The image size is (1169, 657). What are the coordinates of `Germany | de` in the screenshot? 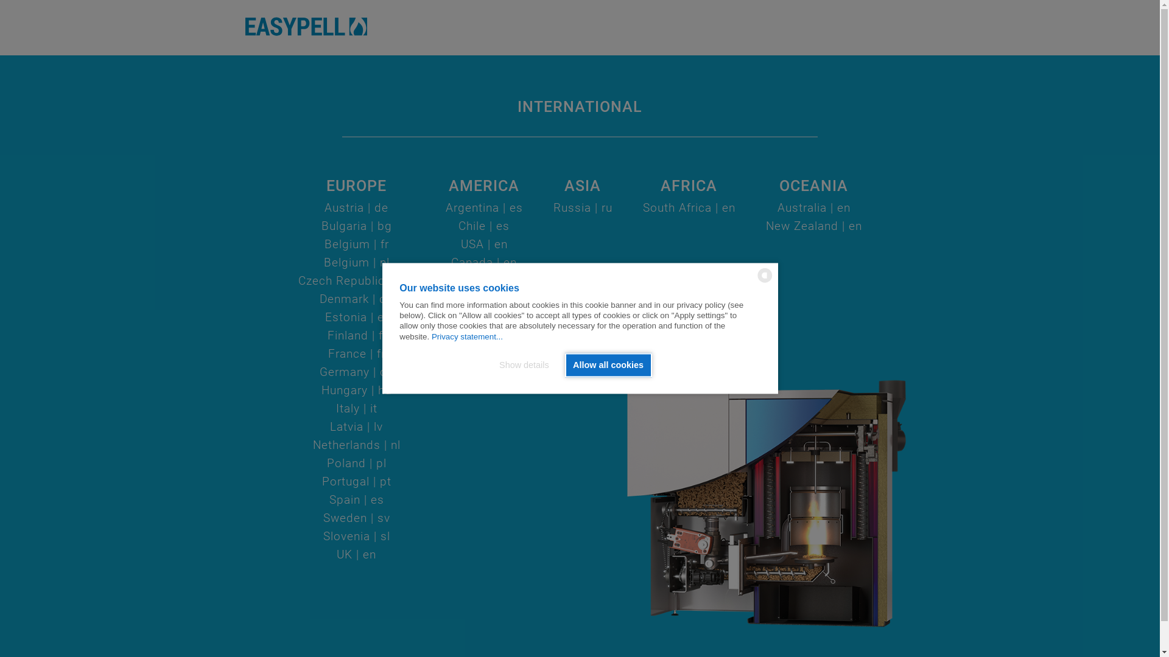 It's located at (356, 372).